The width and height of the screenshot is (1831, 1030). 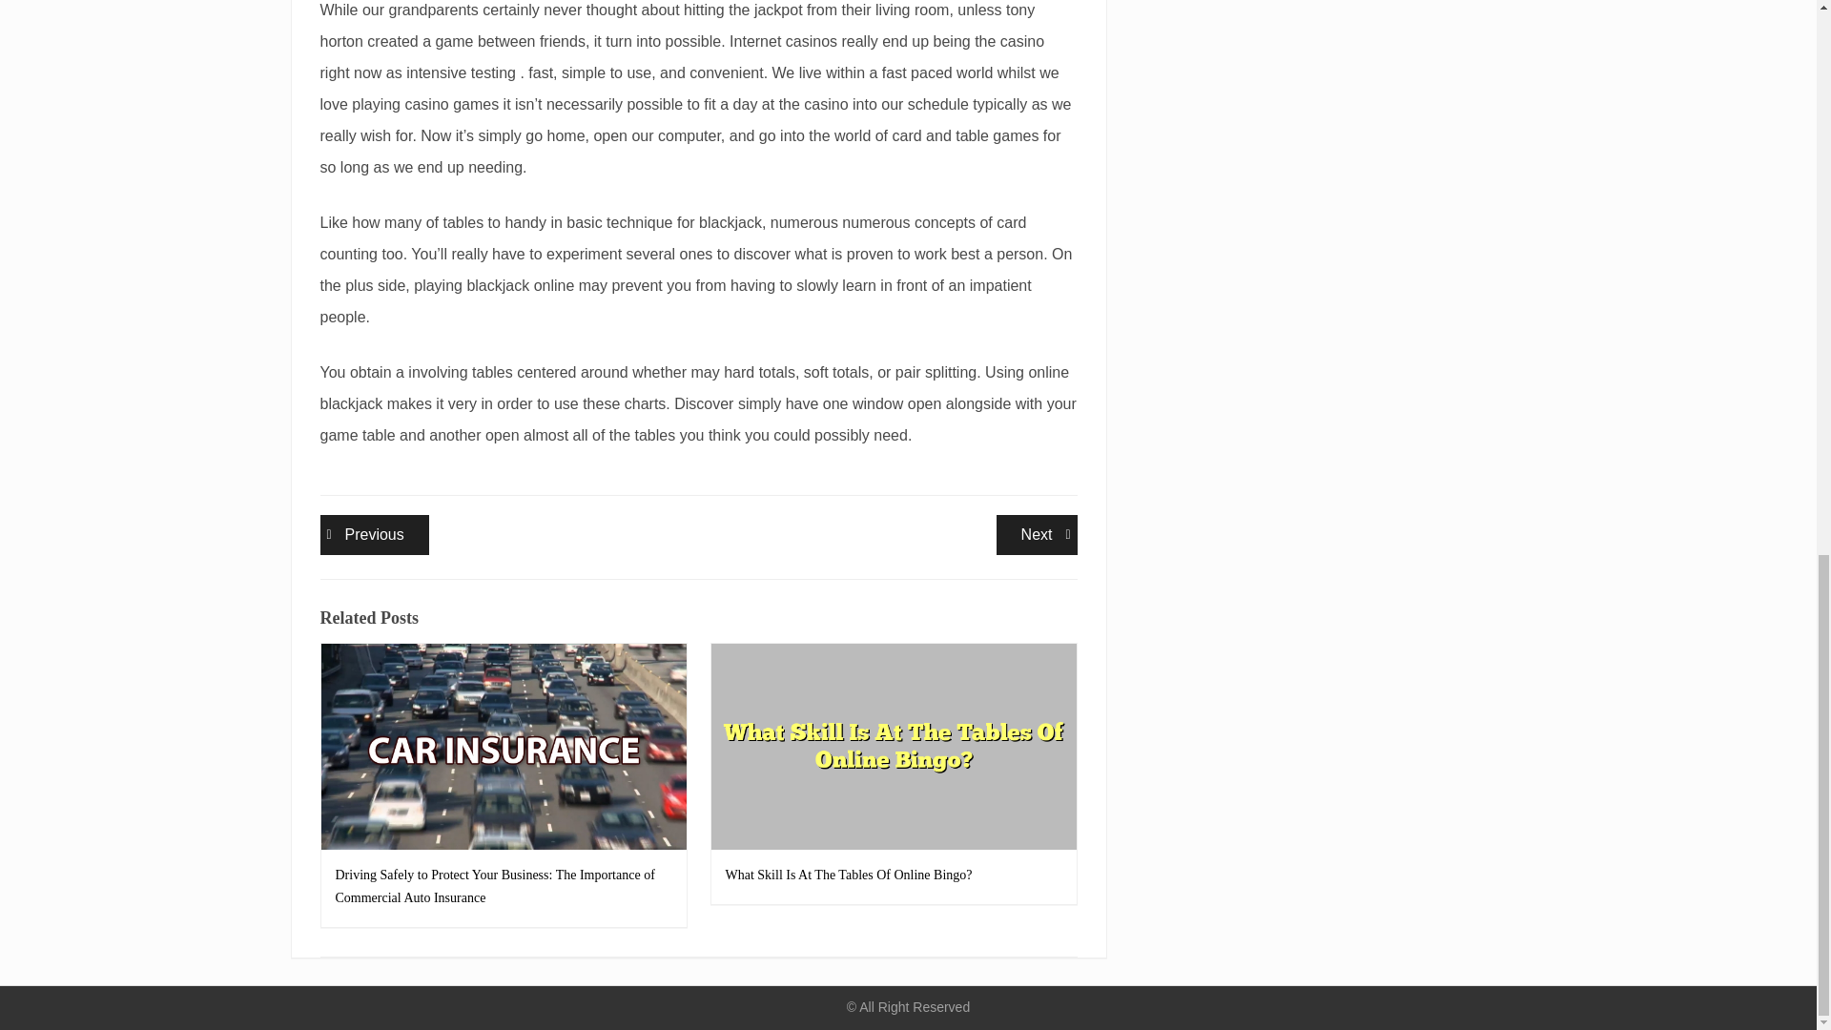 I want to click on What Skill Is At The Tables Of Online Bingo?, so click(x=374, y=535).